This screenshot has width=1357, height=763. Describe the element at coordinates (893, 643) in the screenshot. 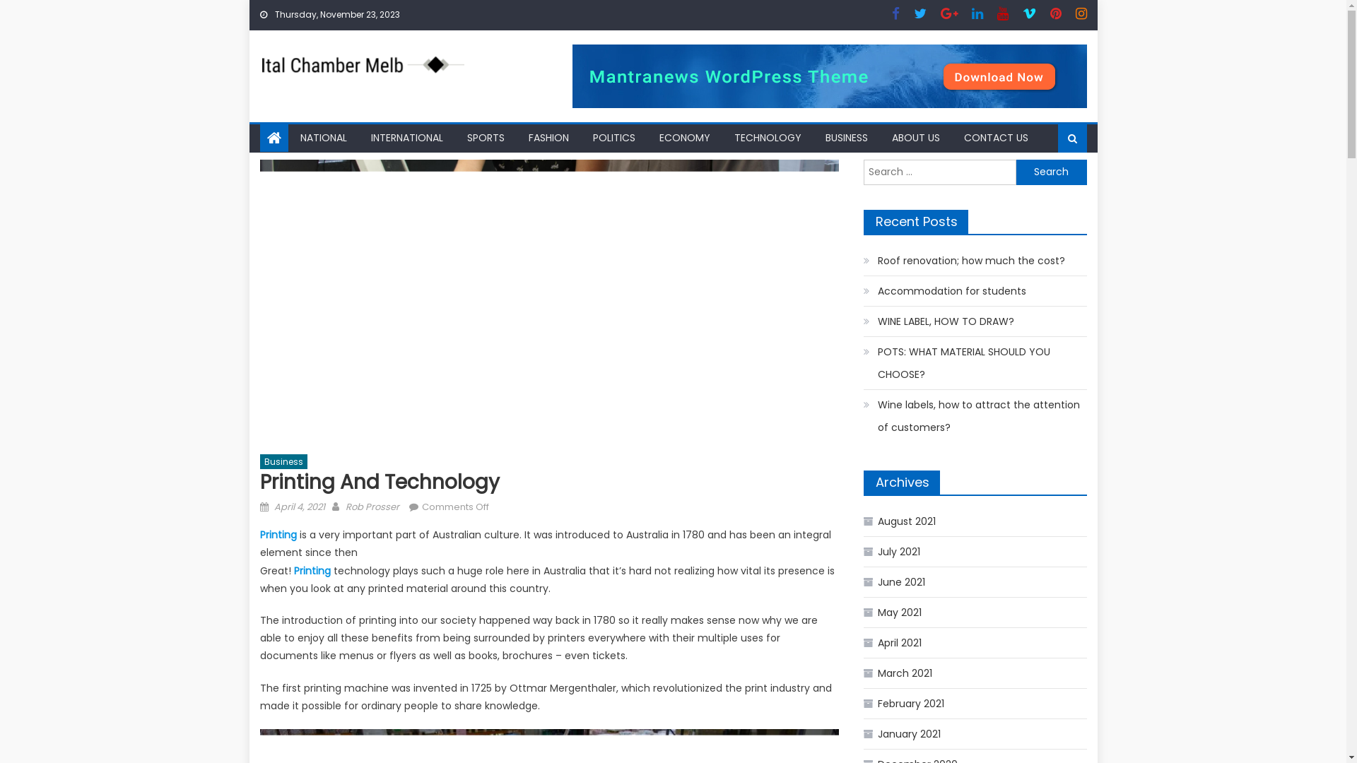

I see `April 2021` at that location.